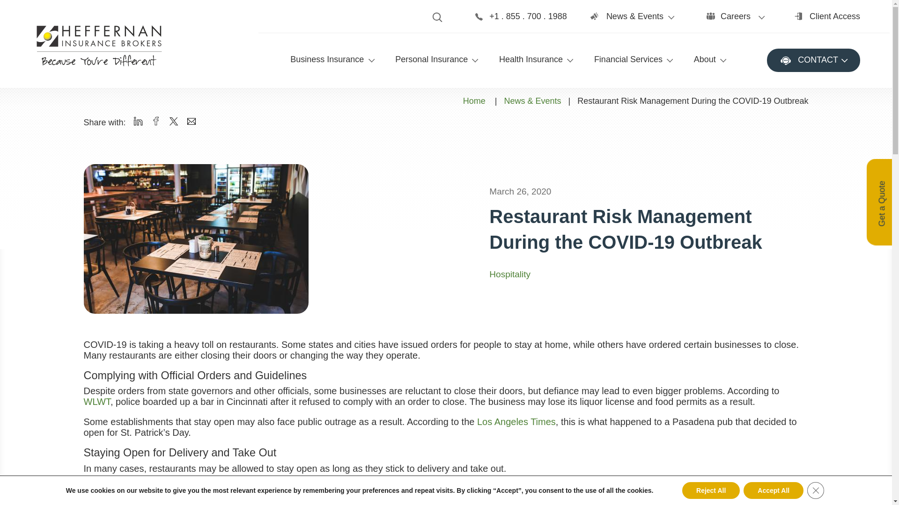 This screenshot has width=899, height=505. Describe the element at coordinates (743, 22) in the screenshot. I see `Careers` at that location.